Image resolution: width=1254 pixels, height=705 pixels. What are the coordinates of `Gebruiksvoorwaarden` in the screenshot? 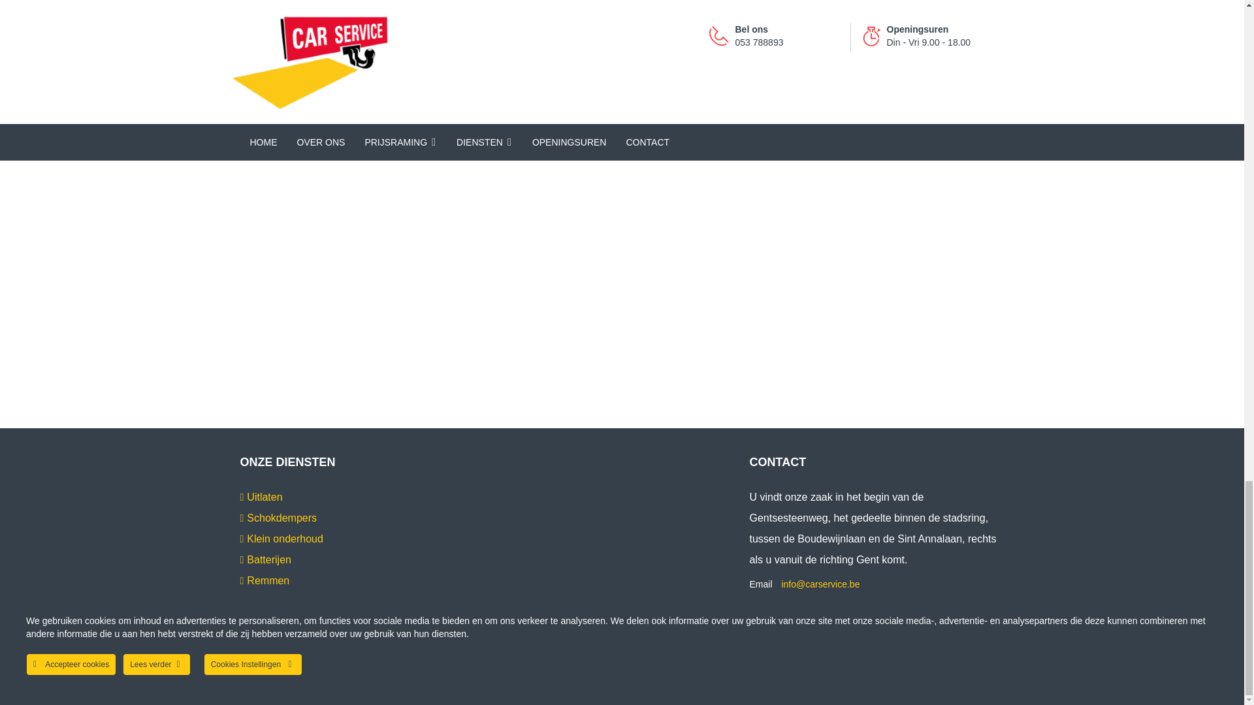 It's located at (384, 687).